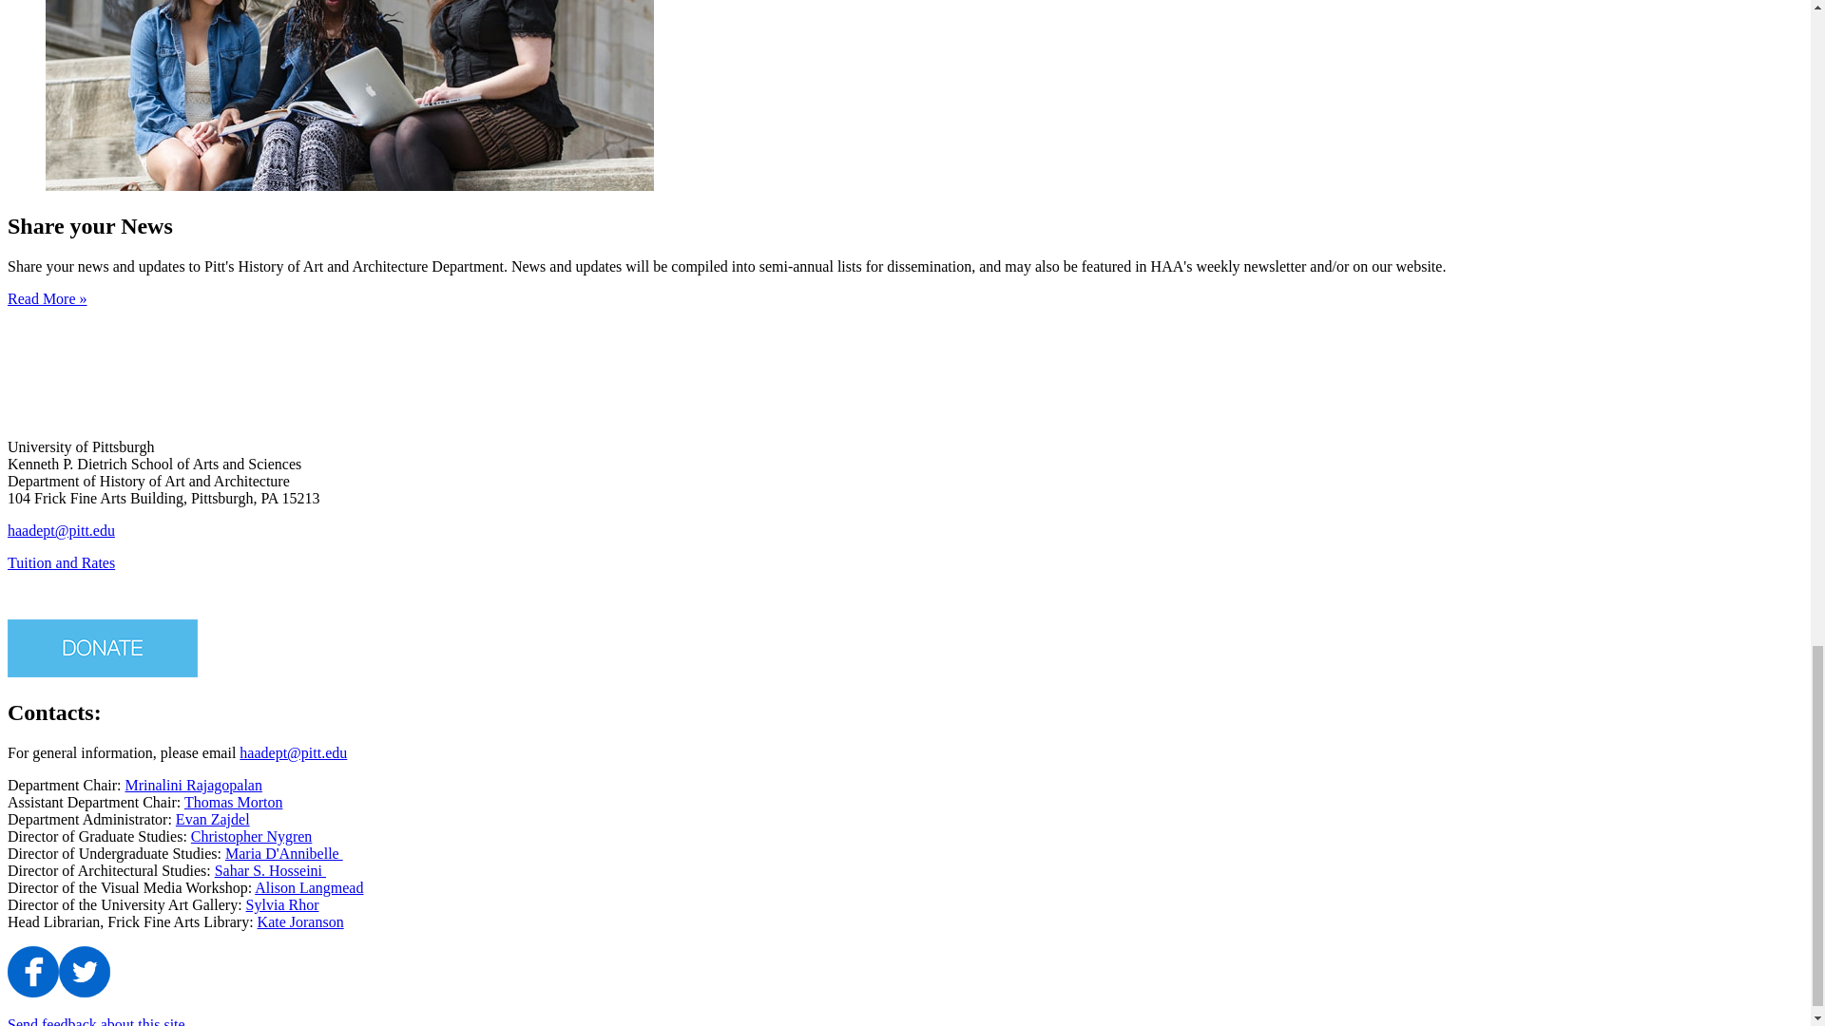 The height and width of the screenshot is (1026, 1825). I want to click on Tuition and Rates, so click(61, 562).